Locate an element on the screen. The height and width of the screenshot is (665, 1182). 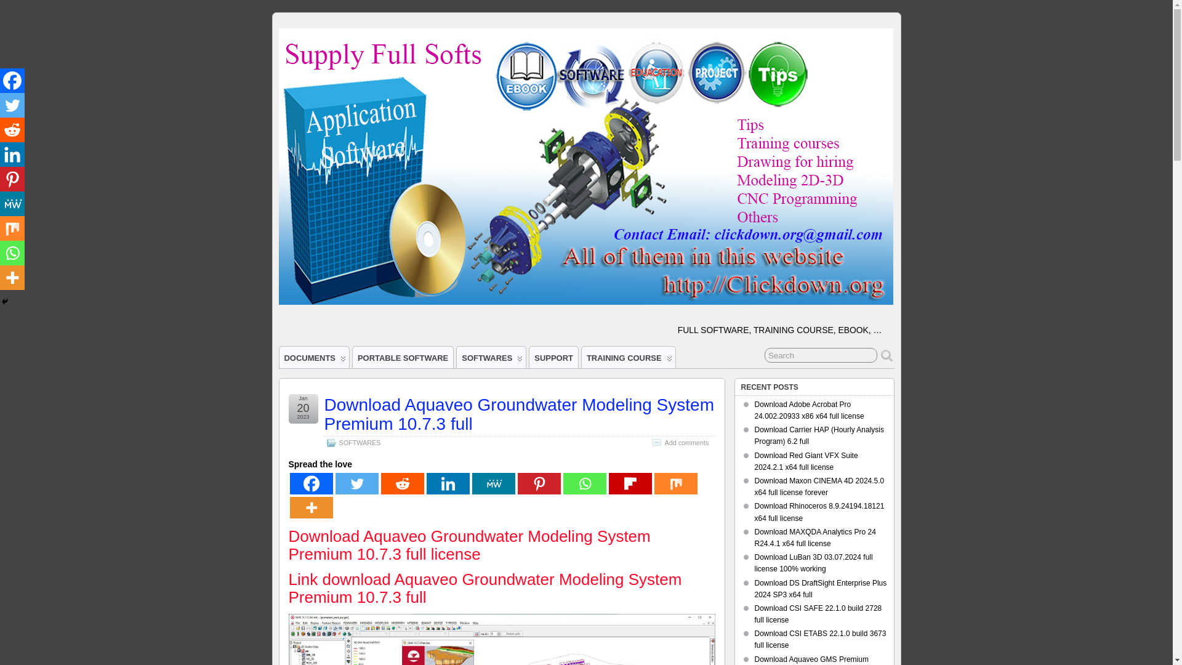
Search is located at coordinates (821, 355).